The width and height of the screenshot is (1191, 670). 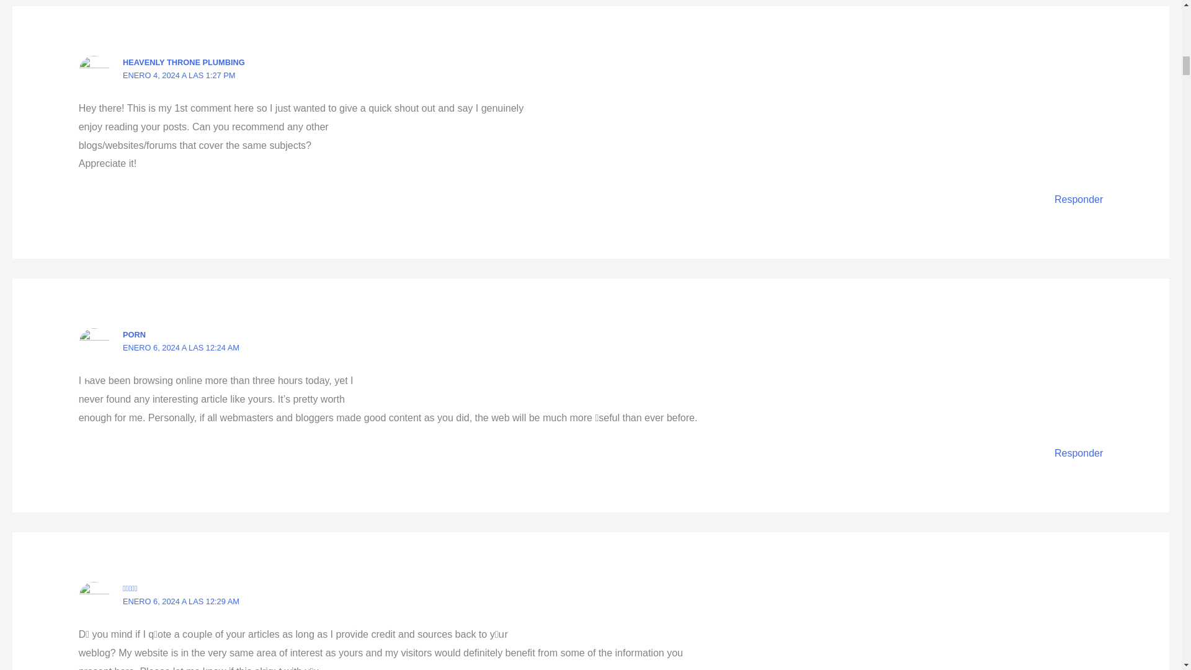 What do you see at coordinates (134, 334) in the screenshot?
I see `PORN` at bounding box center [134, 334].